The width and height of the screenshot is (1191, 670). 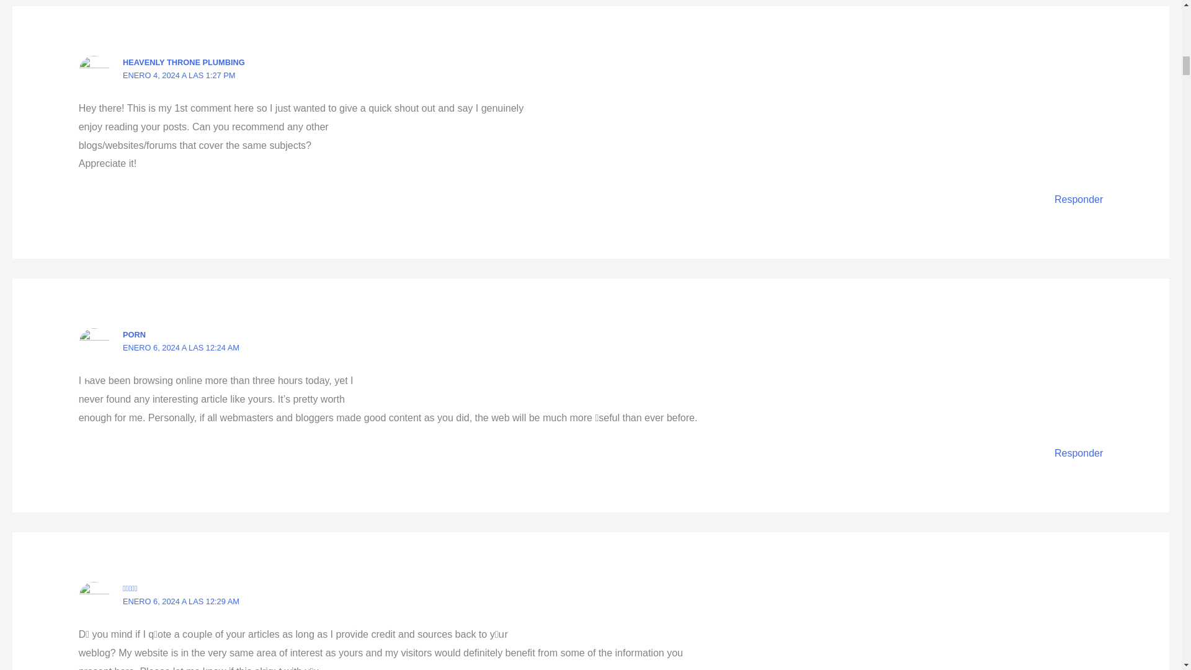 What do you see at coordinates (134, 334) in the screenshot?
I see `PORN` at bounding box center [134, 334].